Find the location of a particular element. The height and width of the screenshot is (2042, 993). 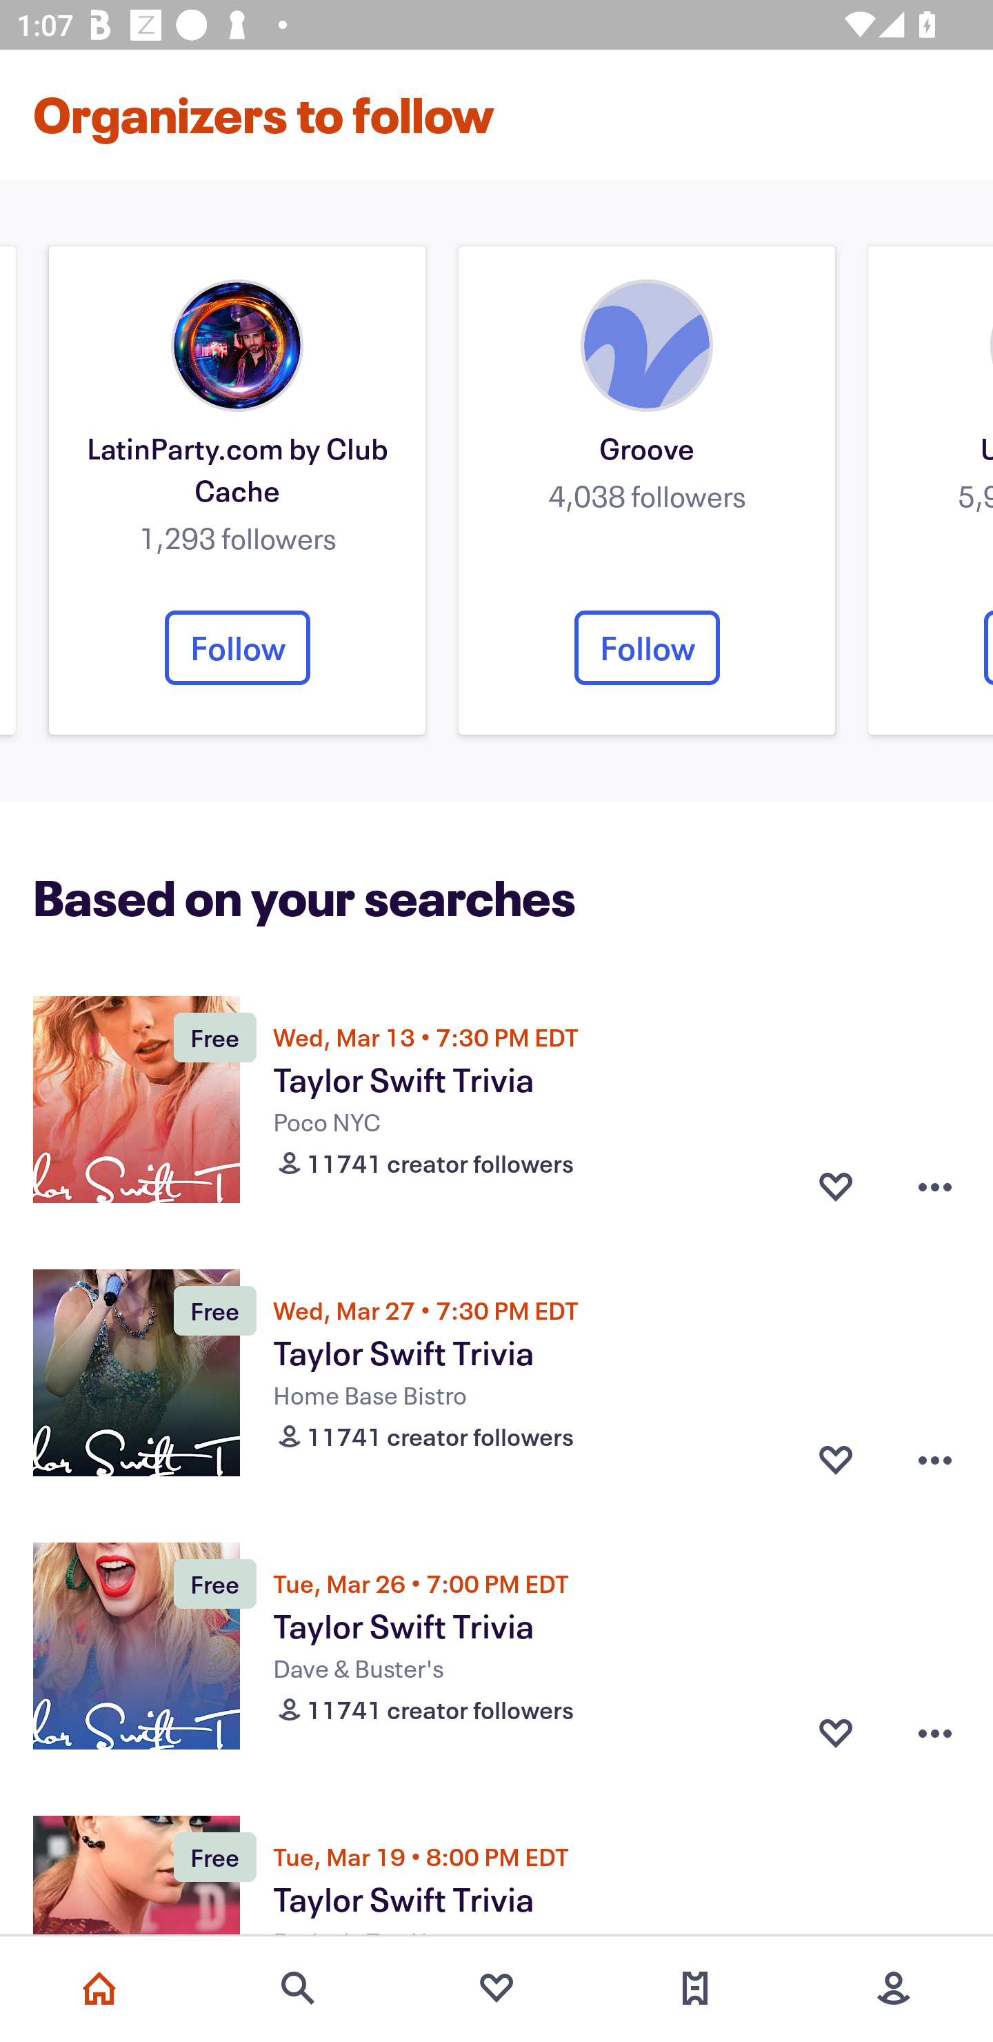

Follow Organizer's follow button is located at coordinates (237, 647).